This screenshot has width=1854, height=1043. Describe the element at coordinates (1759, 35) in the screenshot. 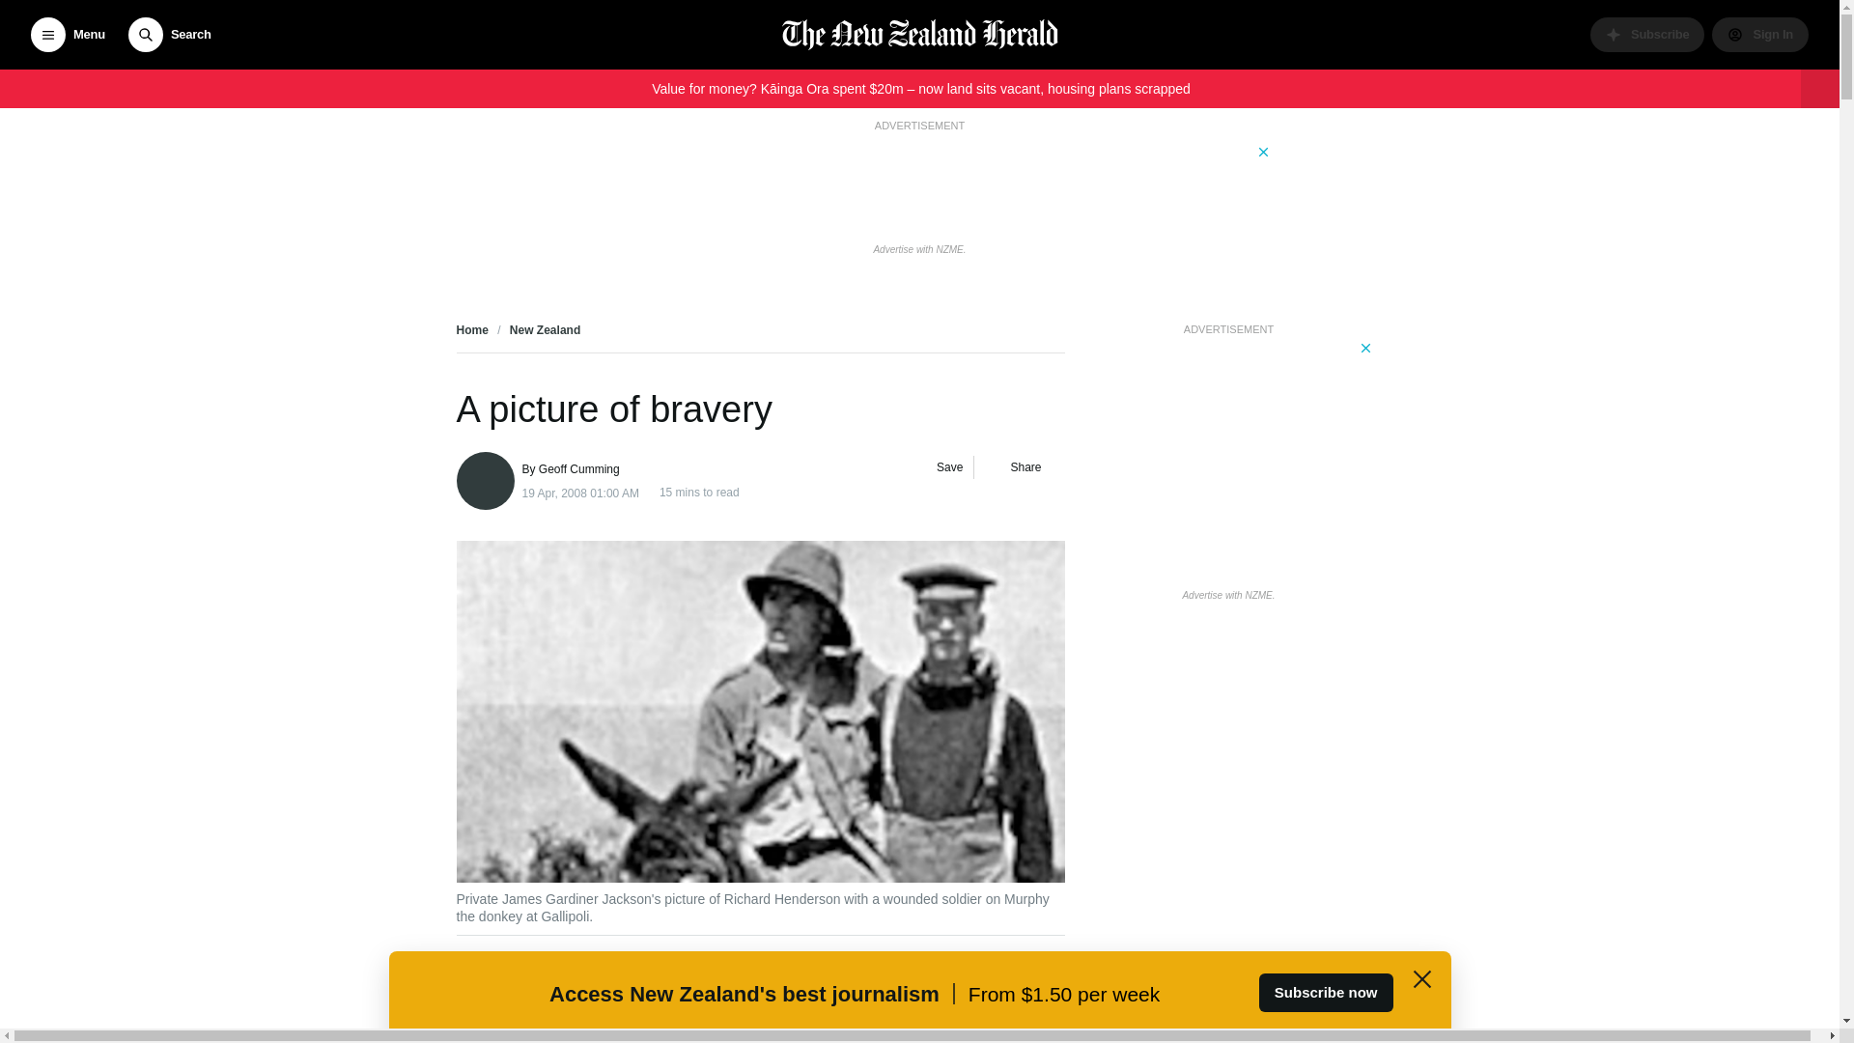

I see `Sign In` at that location.